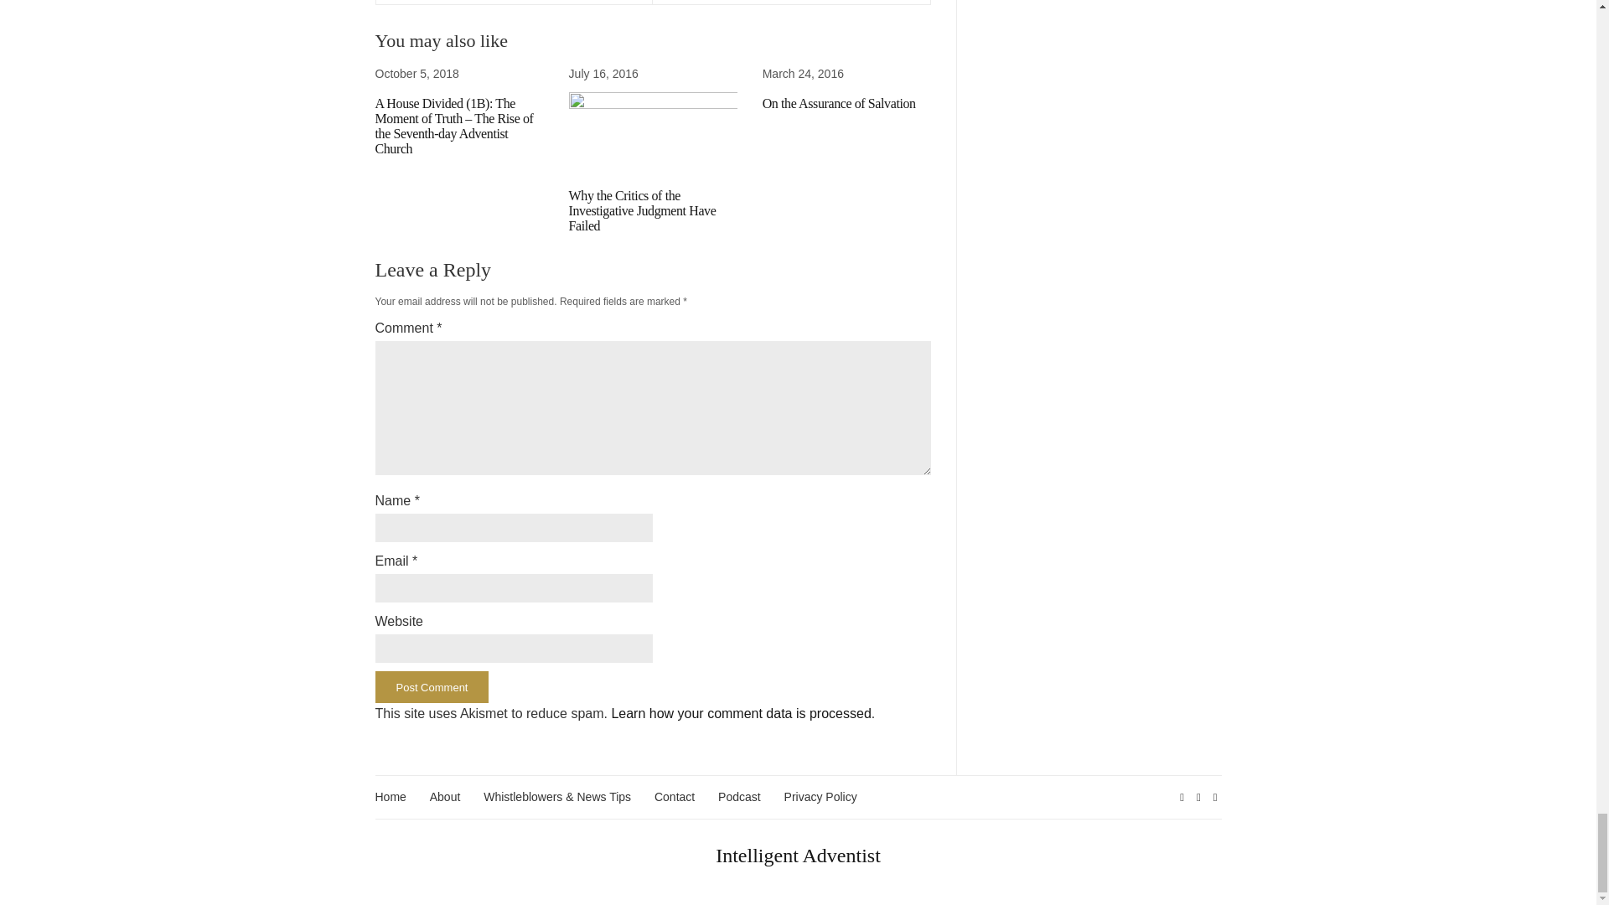  I want to click on On the Assurance of Salvation, so click(839, 102).